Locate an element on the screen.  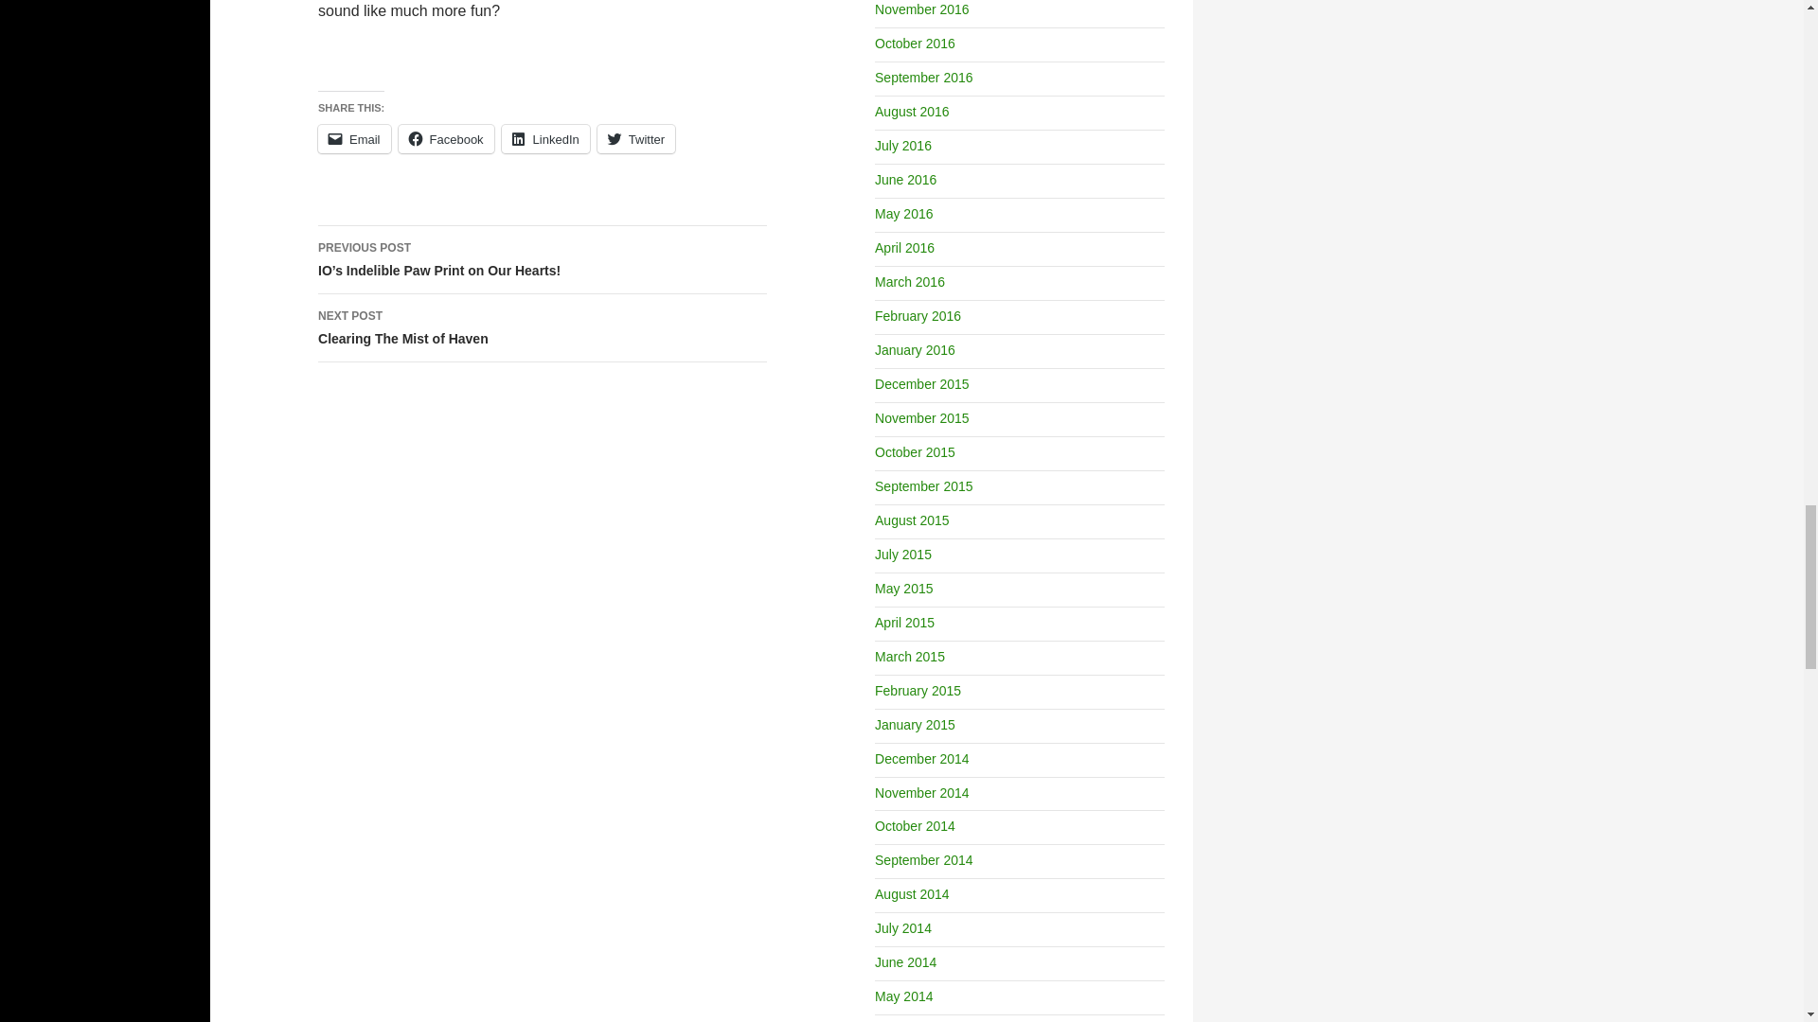
LinkedIn is located at coordinates (543, 328).